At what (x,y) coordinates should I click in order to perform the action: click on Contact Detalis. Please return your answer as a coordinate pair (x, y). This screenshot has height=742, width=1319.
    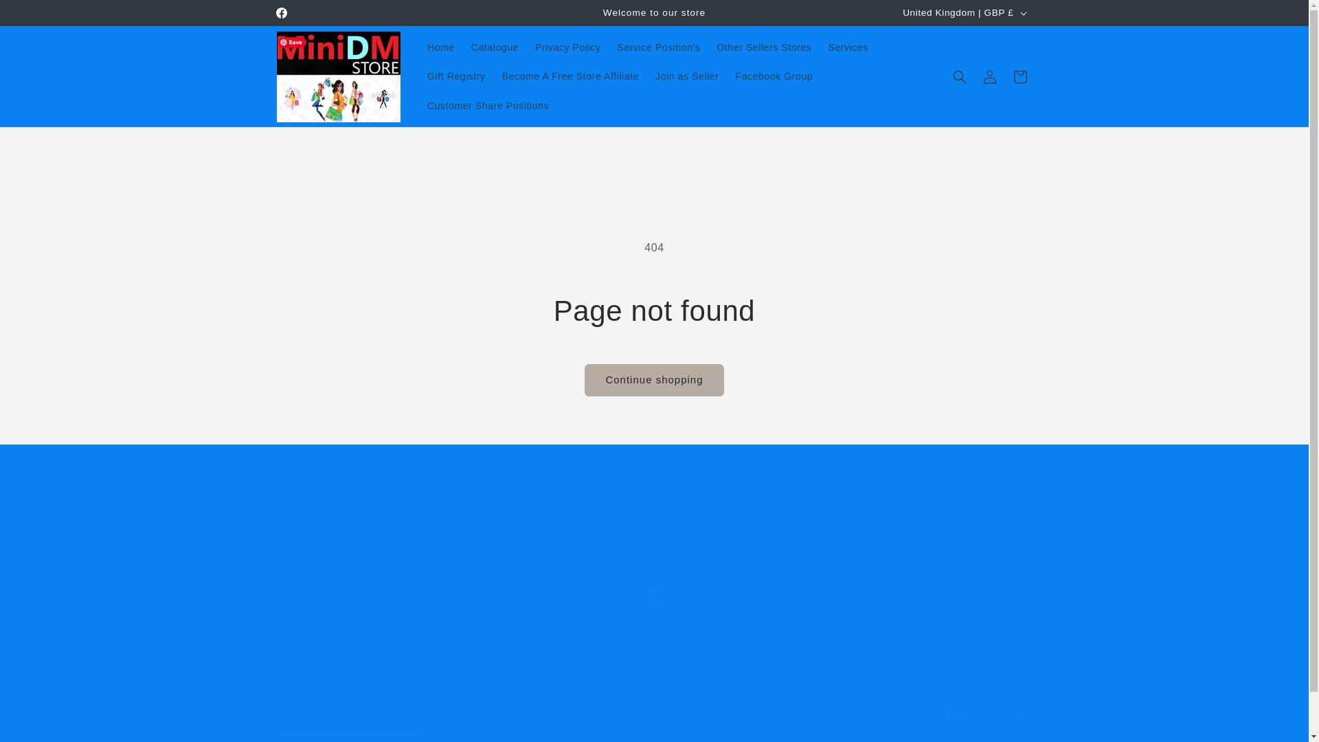
    Looking at the image, I should click on (778, 539).